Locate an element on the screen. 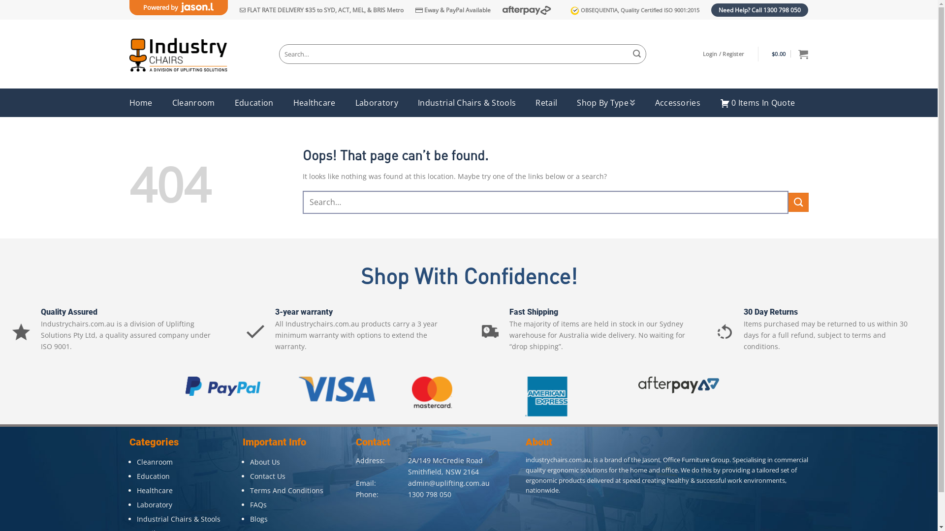  About Us is located at coordinates (265, 462).